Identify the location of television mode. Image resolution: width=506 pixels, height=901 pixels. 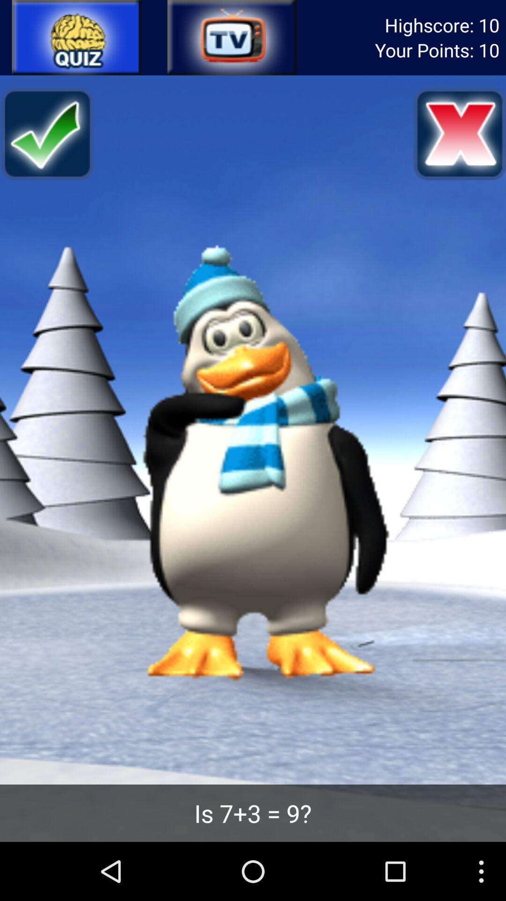
(231, 38).